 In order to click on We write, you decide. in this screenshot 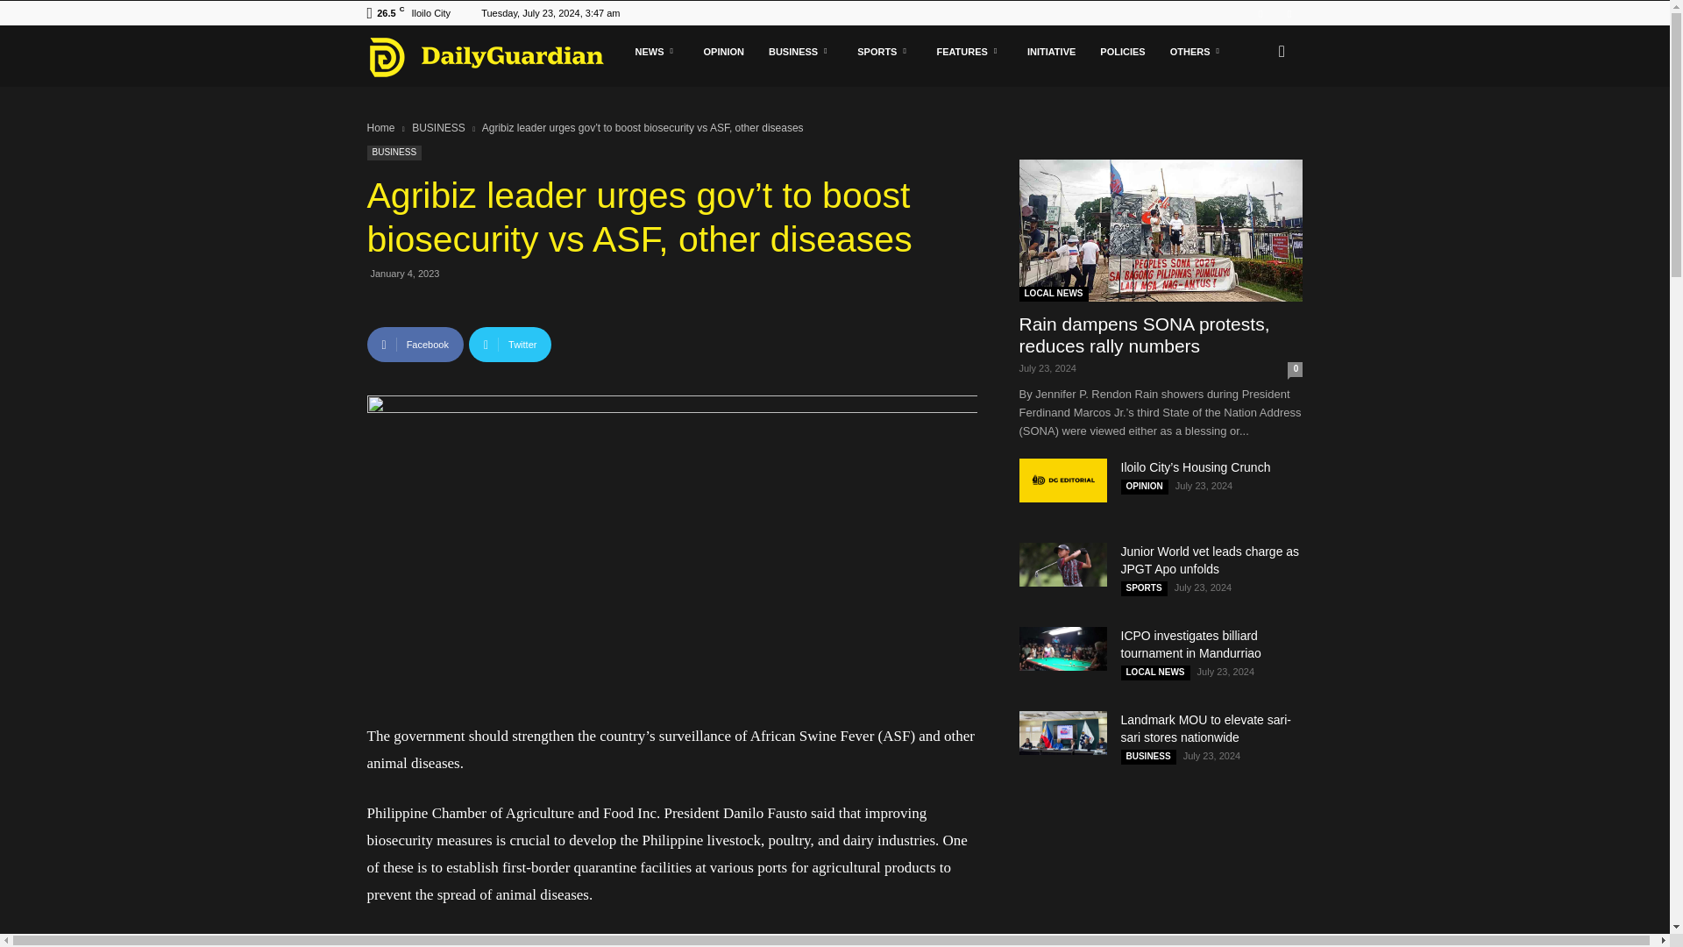, I will do `click(486, 56)`.